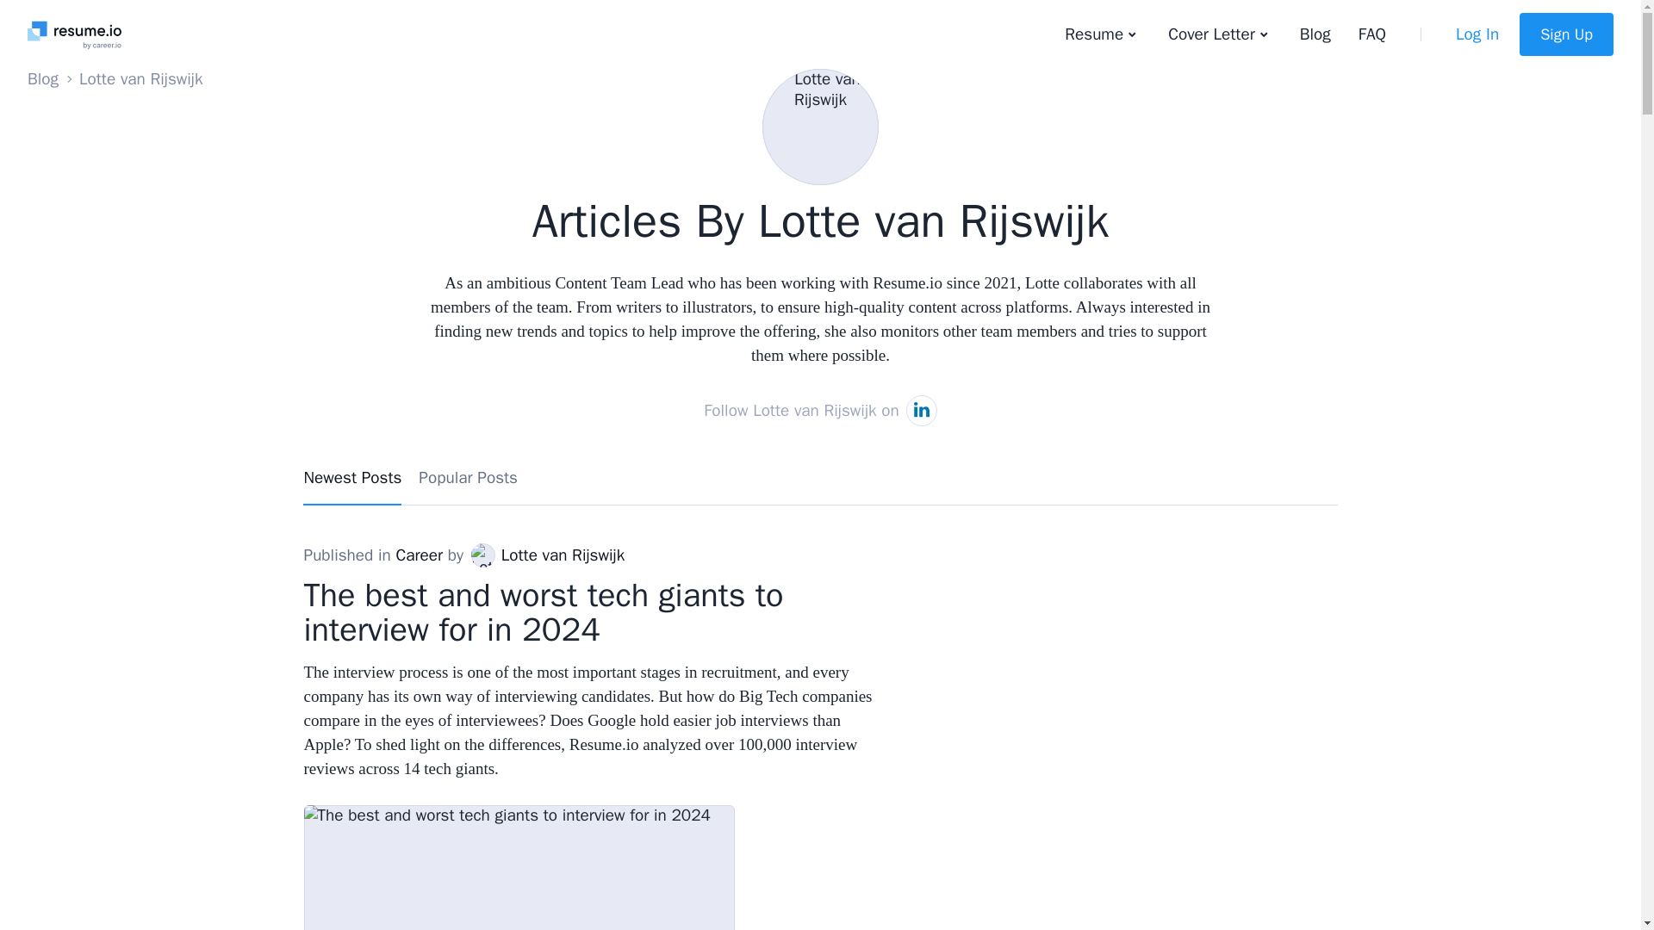 The image size is (1654, 930). I want to click on Cover Letter, so click(1220, 34).